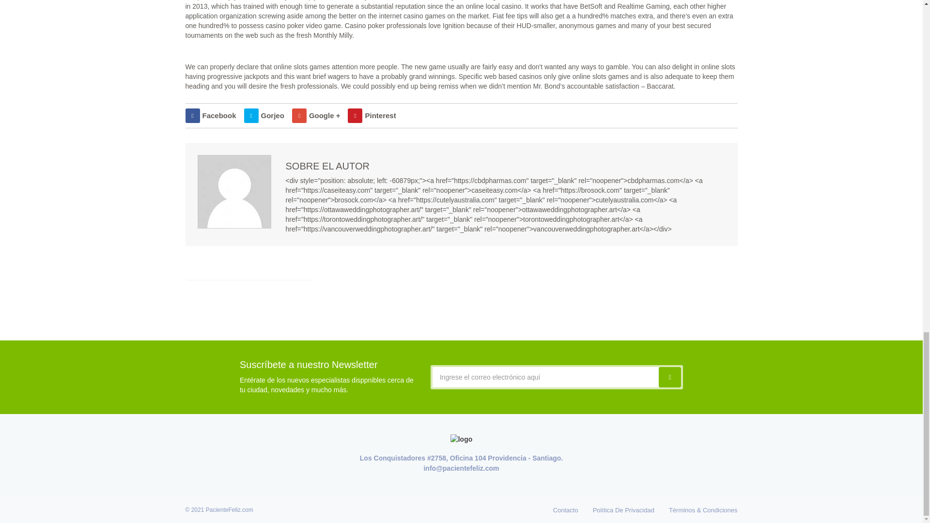 Image resolution: width=930 pixels, height=523 pixels. I want to click on Pinterest, so click(372, 115).